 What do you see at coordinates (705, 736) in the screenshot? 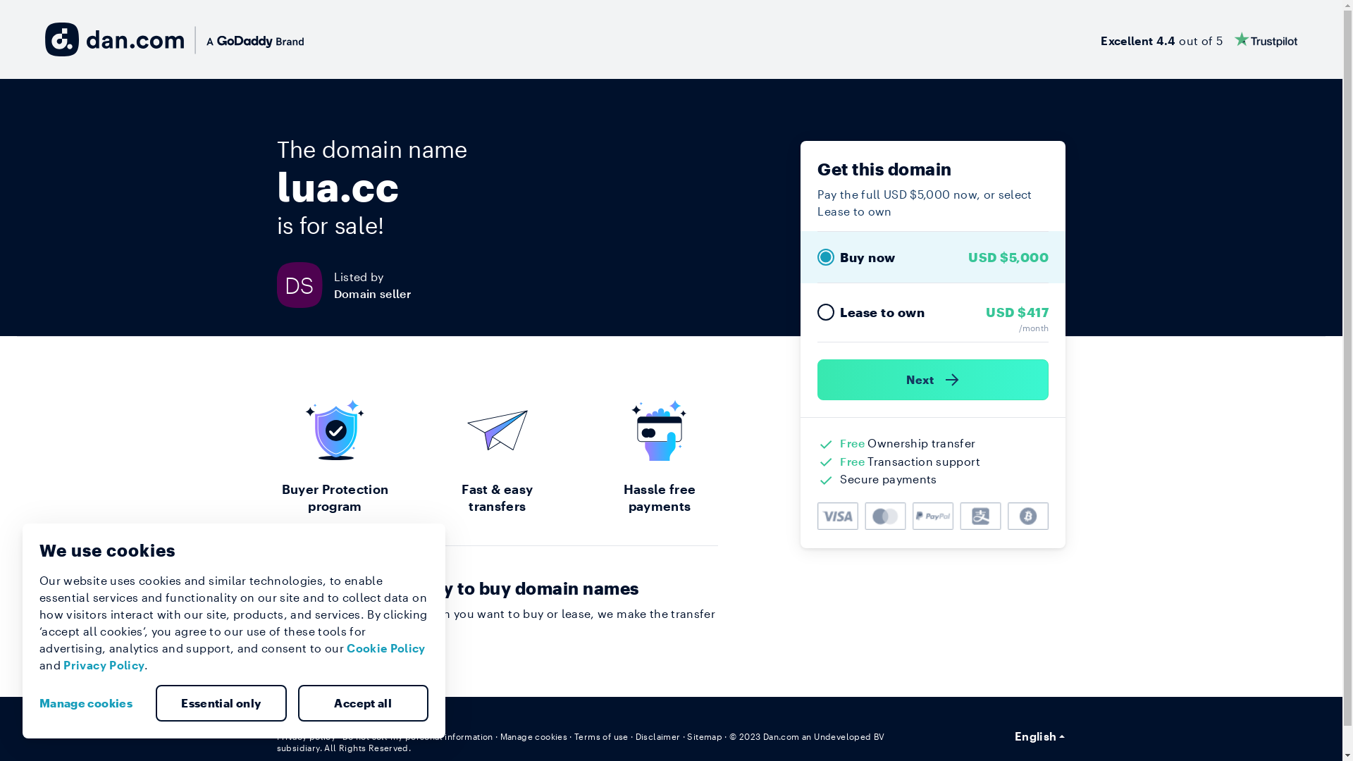
I see `Sitemap` at bounding box center [705, 736].